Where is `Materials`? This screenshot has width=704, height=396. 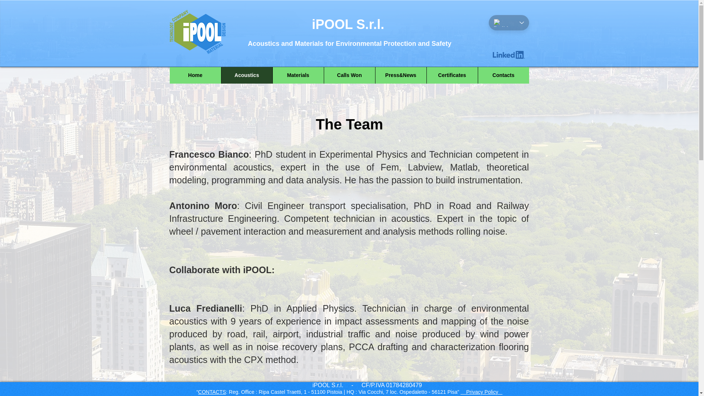 Materials is located at coordinates (297, 75).